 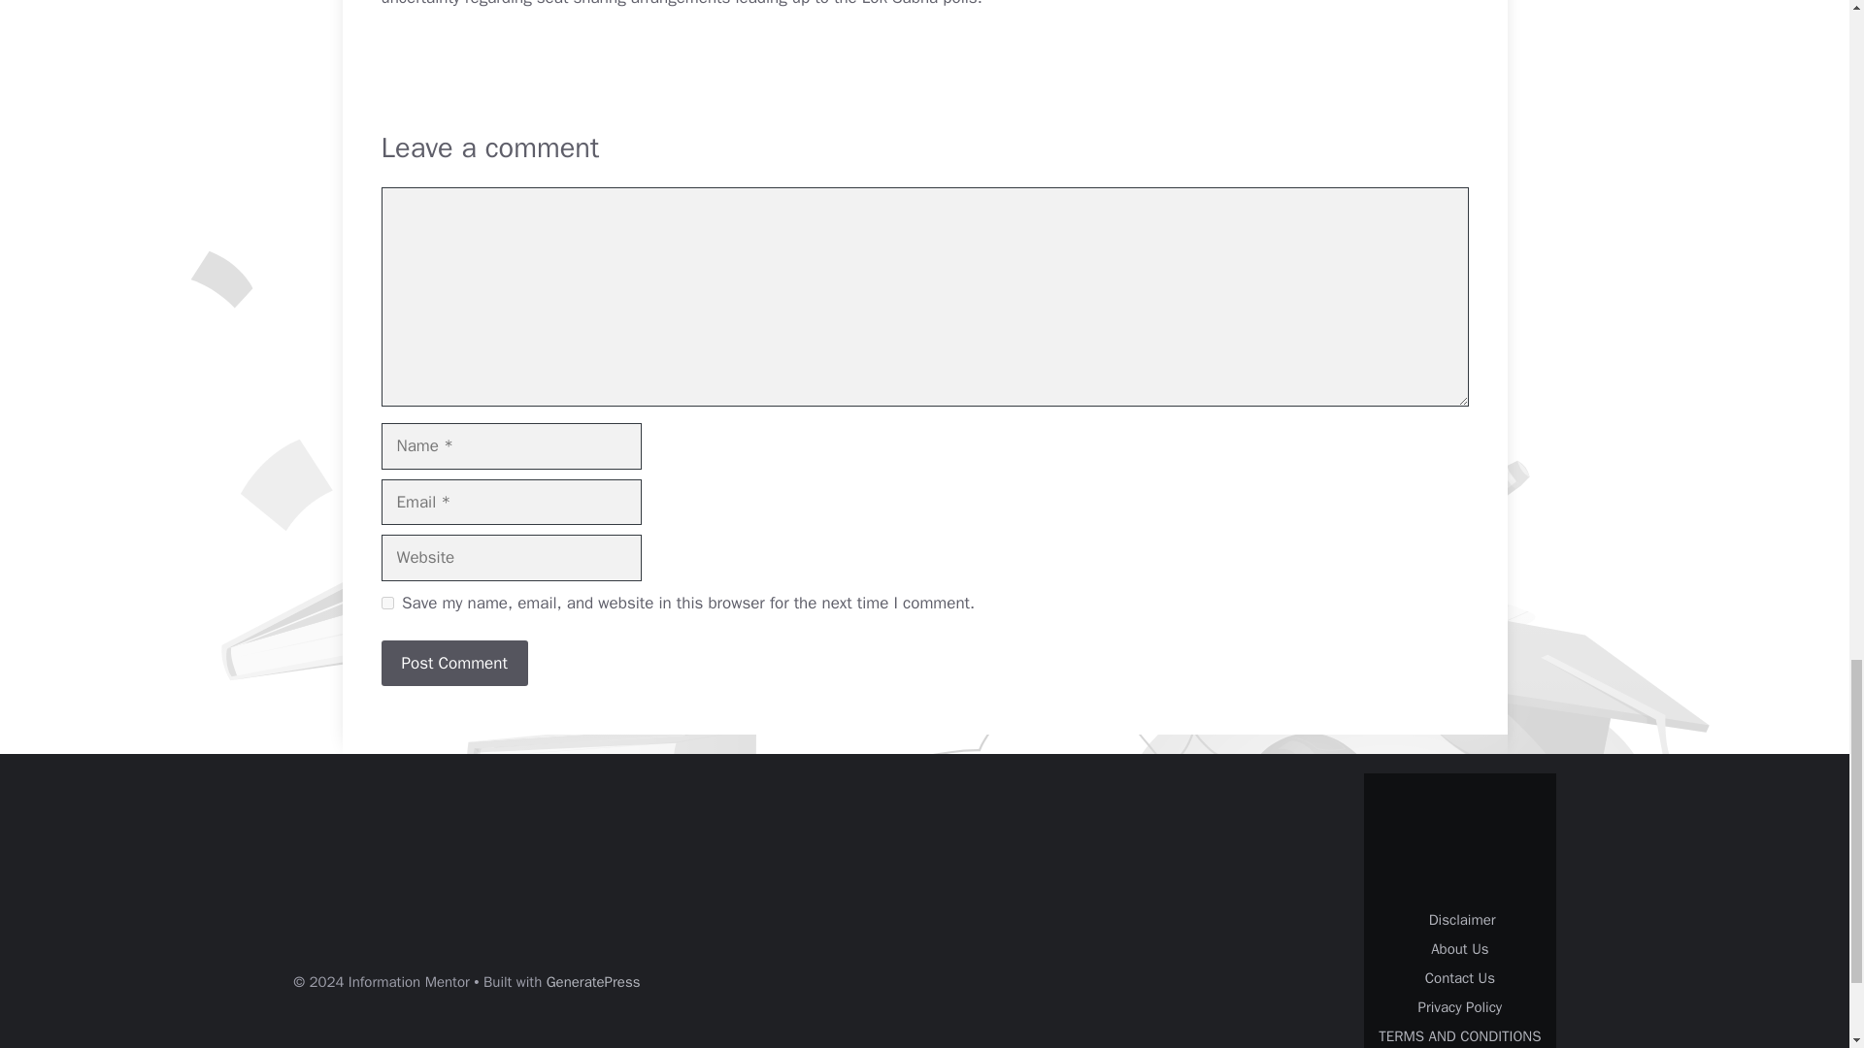 What do you see at coordinates (386, 602) in the screenshot?
I see `yes` at bounding box center [386, 602].